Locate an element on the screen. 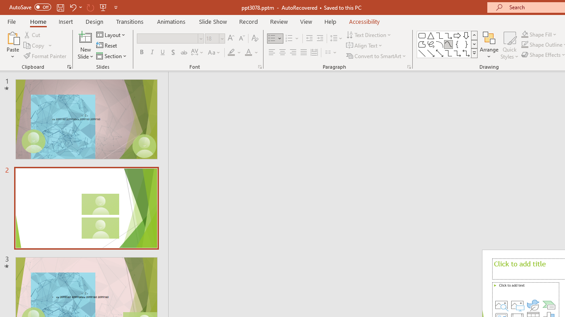 Image resolution: width=565 pixels, height=317 pixels. Stock Images is located at coordinates (501, 305).